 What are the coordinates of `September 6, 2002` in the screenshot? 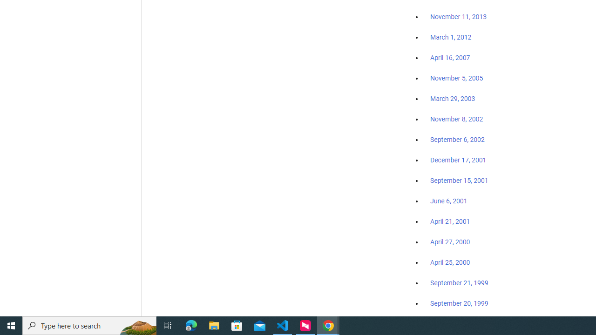 It's located at (457, 139).